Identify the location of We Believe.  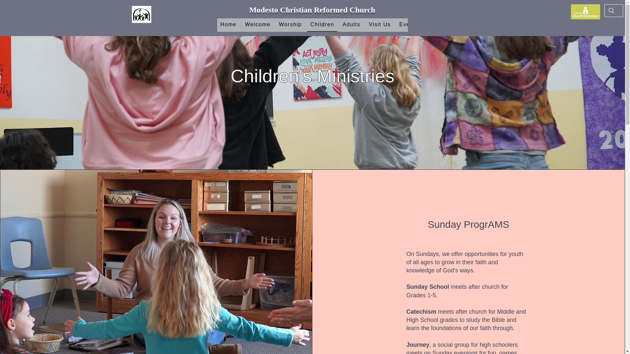
(443, 25).